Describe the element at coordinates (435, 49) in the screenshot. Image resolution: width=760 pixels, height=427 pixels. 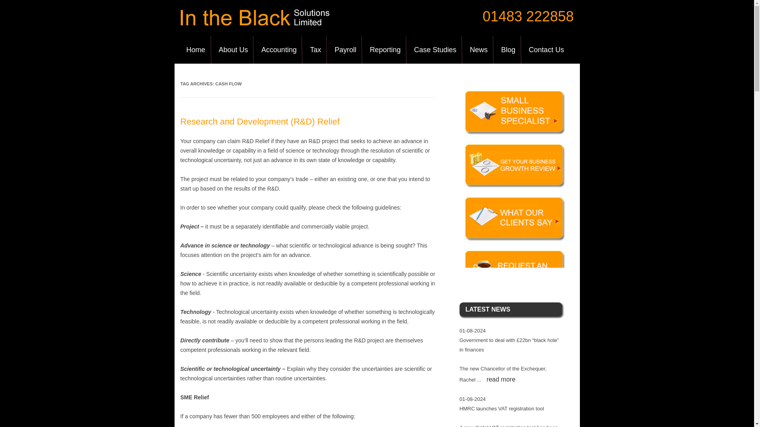
I see `Case Studies` at that location.